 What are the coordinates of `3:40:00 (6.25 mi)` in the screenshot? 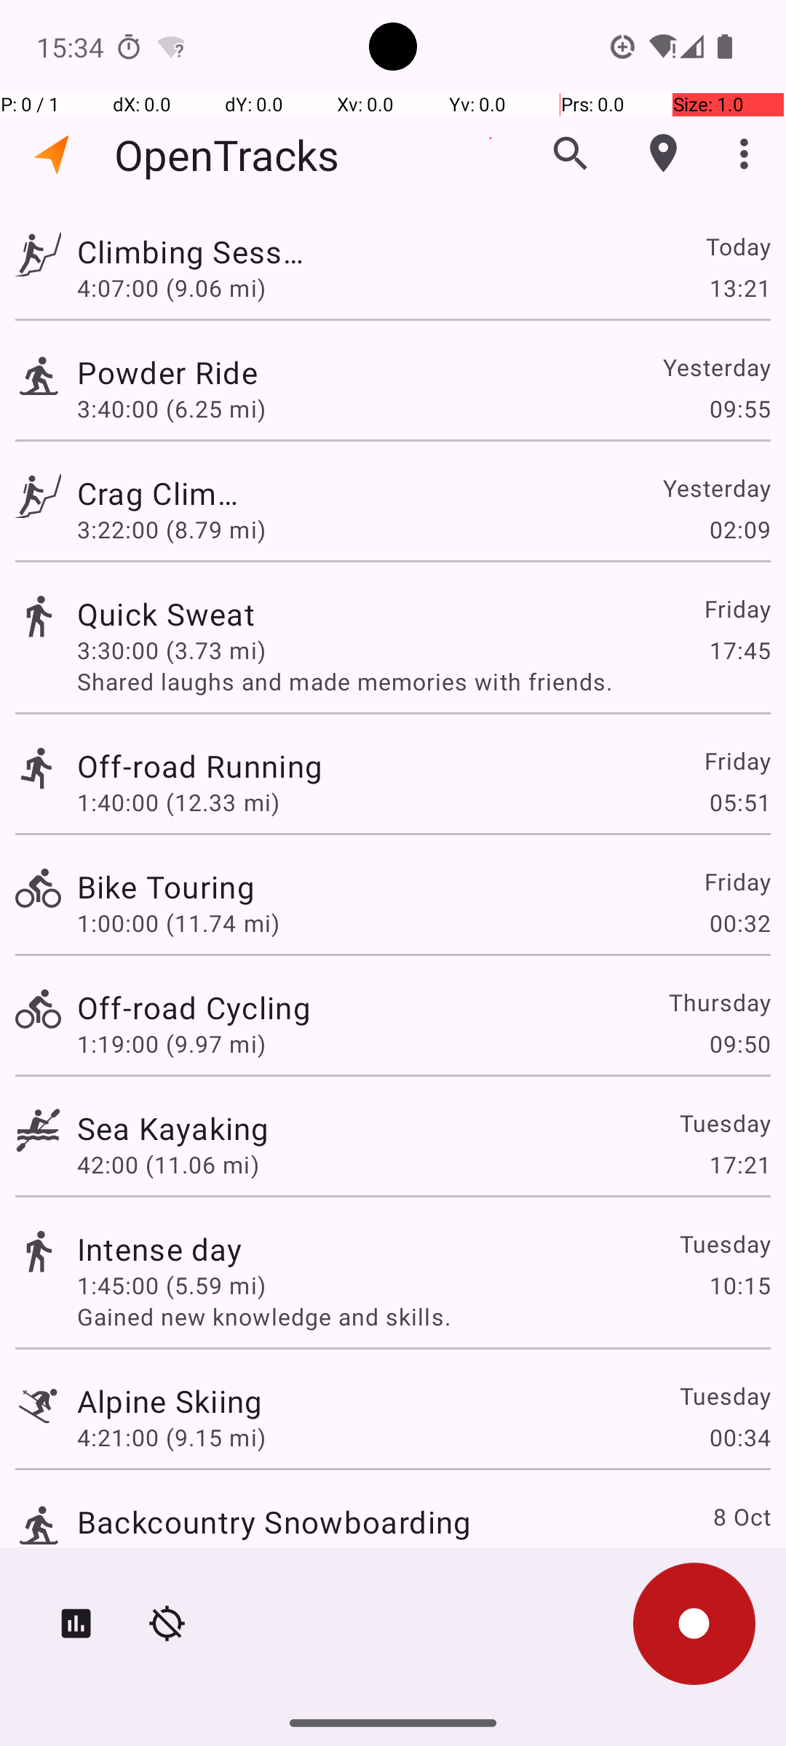 It's located at (172, 409).